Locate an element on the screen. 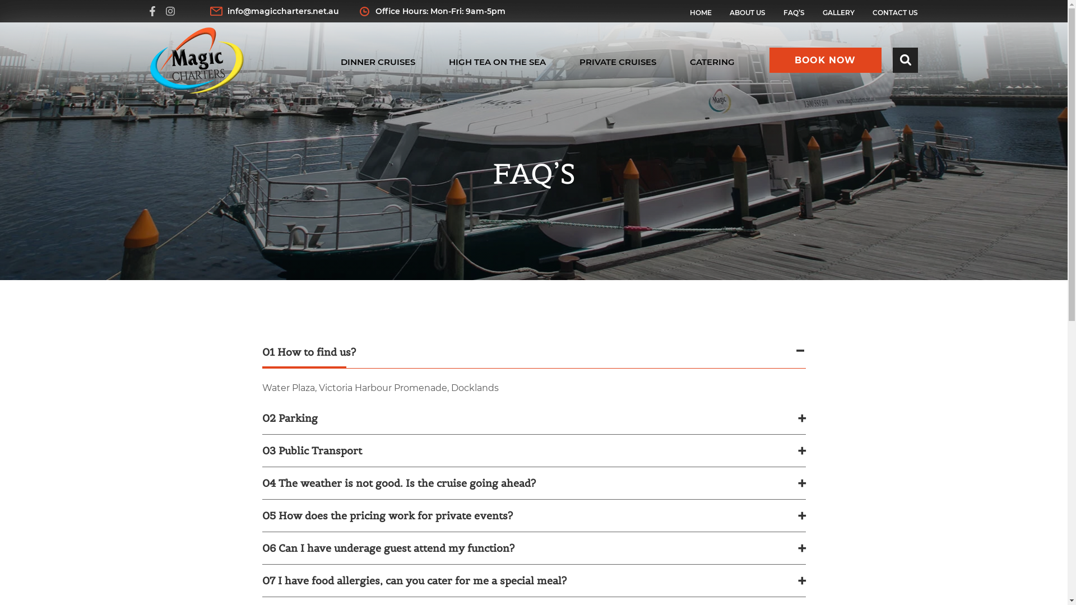  04 The weather is not good. Is the cruise going ahead? is located at coordinates (534, 483).